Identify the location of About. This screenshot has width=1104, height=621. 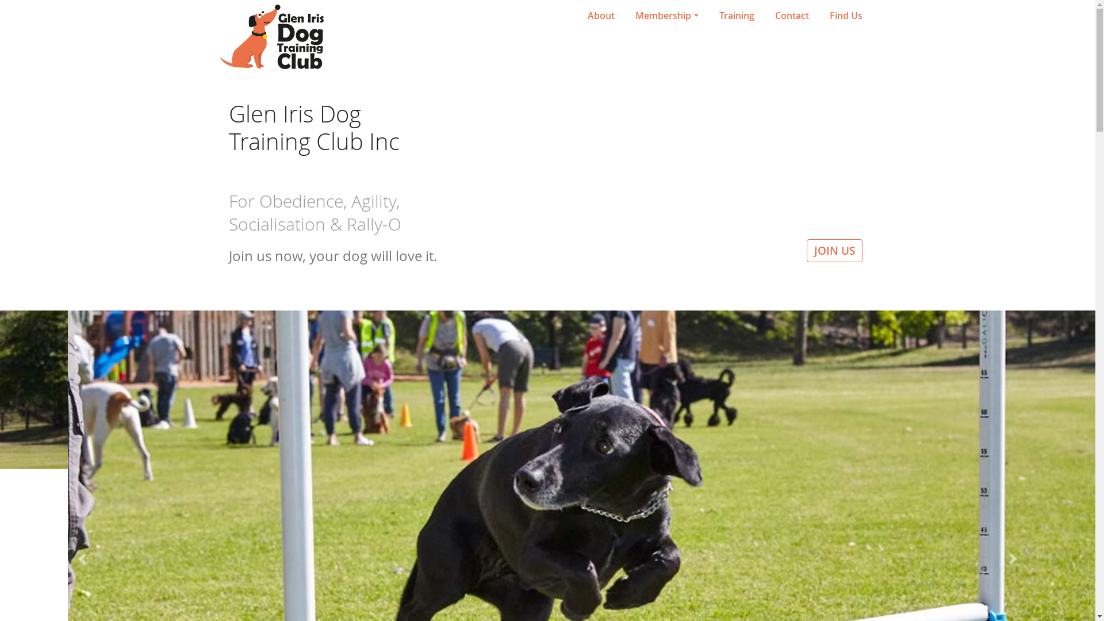
(601, 16).